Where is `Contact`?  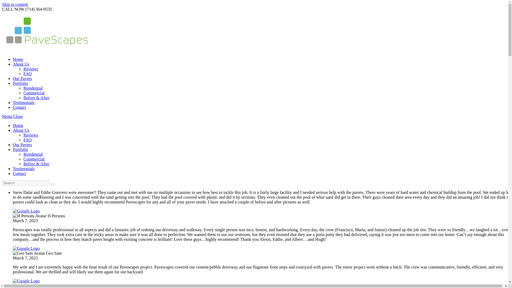
Contact is located at coordinates (19, 107).